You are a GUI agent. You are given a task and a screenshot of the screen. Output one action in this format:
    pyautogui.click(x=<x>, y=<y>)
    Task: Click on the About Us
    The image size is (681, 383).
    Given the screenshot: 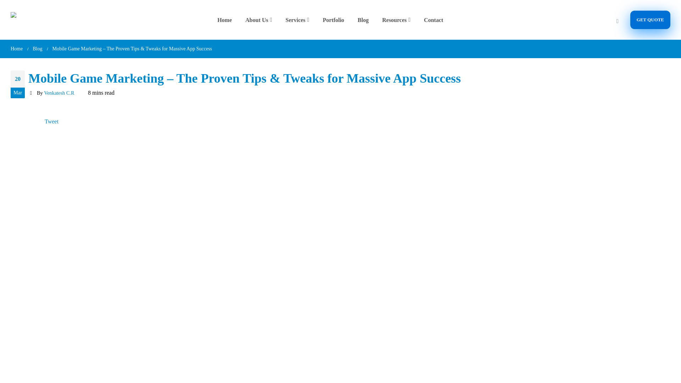 What is the action you would take?
    pyautogui.click(x=261, y=20)
    